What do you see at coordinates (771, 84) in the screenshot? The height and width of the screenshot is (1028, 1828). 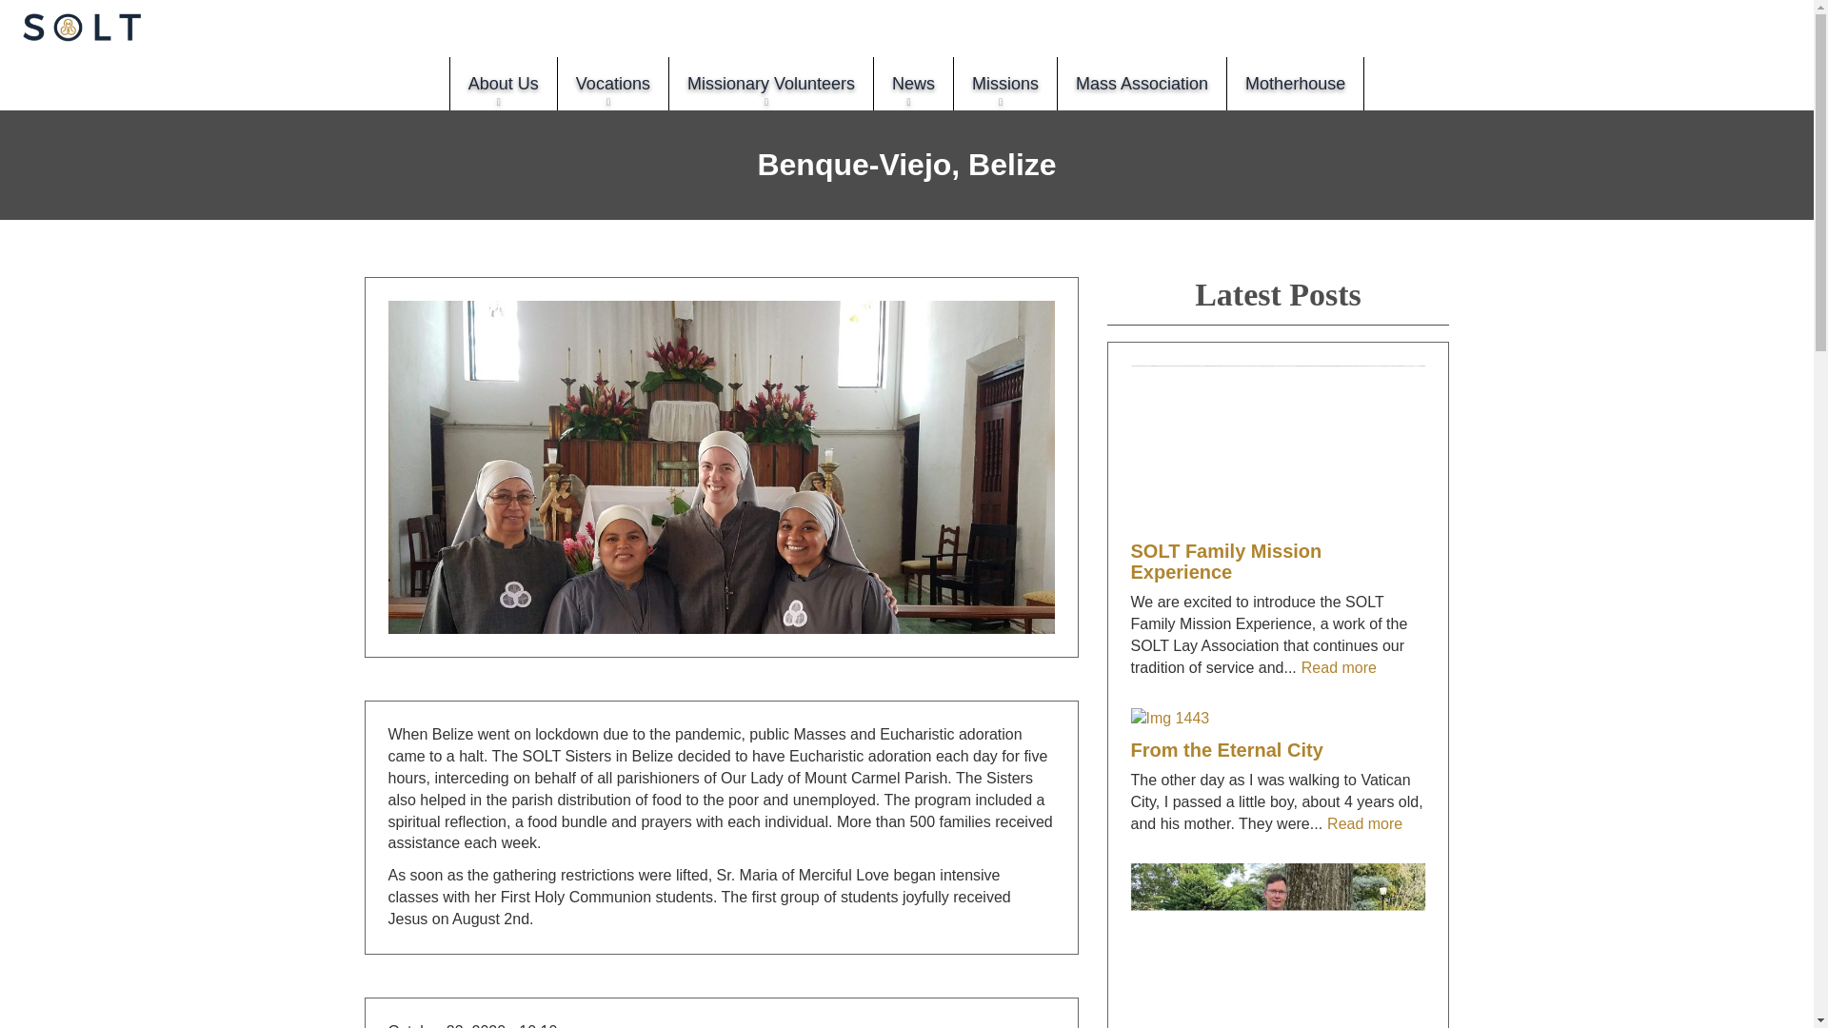 I see `Missionary Volunteers` at bounding box center [771, 84].